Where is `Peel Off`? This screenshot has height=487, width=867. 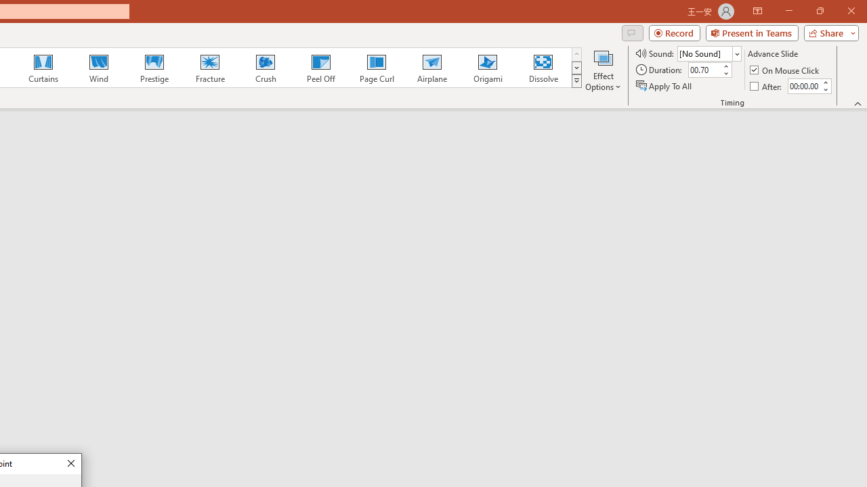 Peel Off is located at coordinates (320, 68).